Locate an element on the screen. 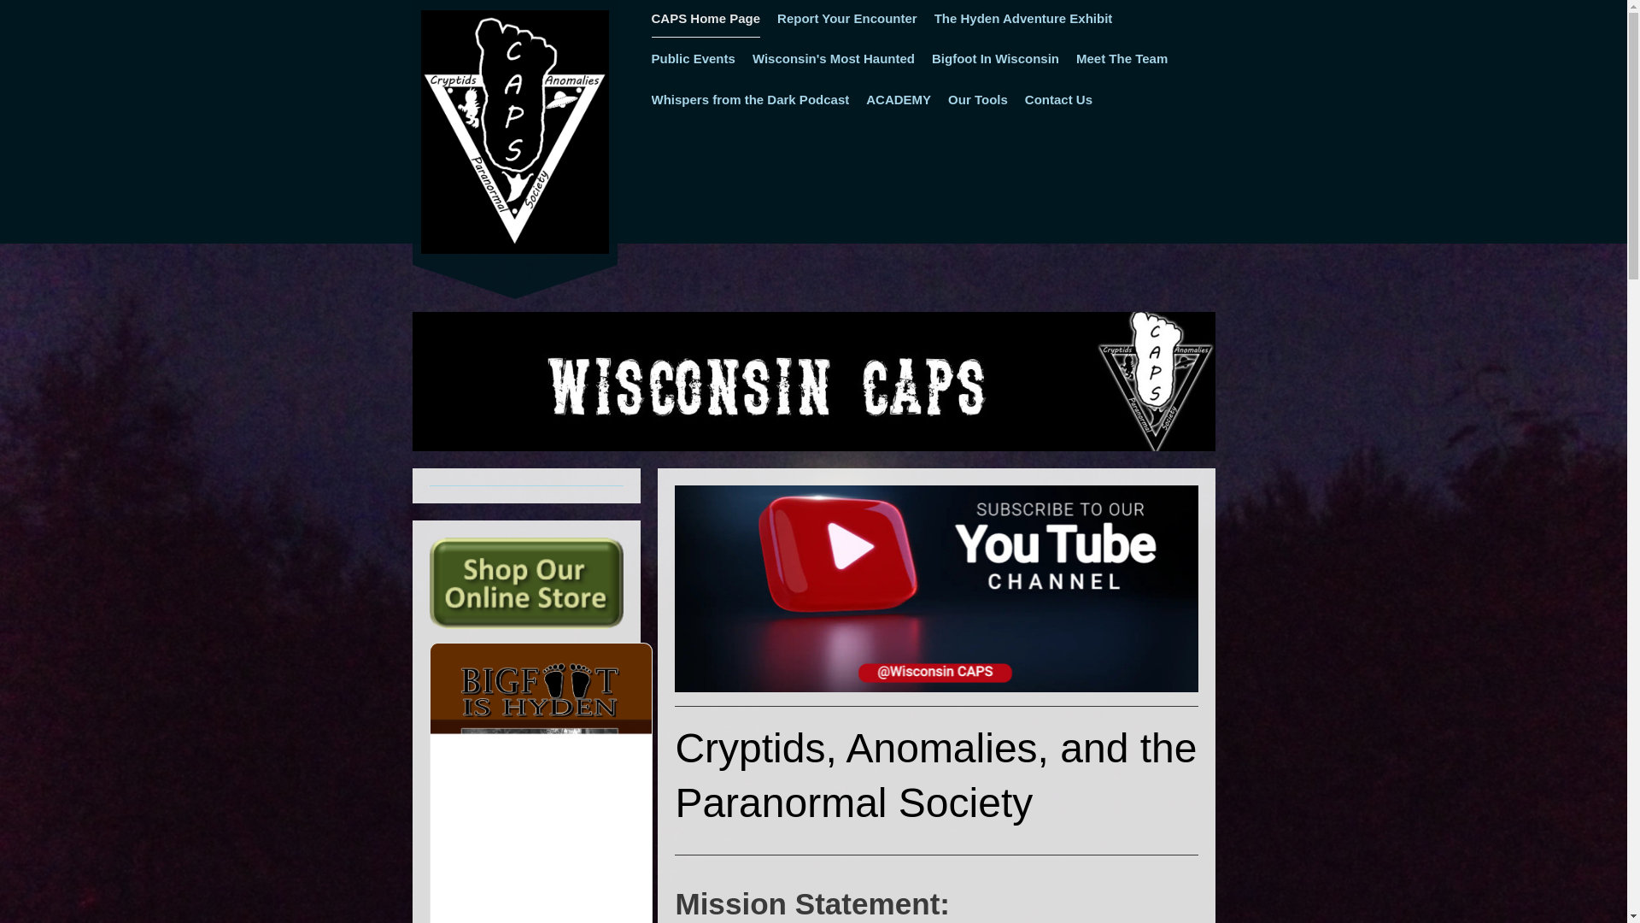  Report Your Encounter is located at coordinates (847, 19).